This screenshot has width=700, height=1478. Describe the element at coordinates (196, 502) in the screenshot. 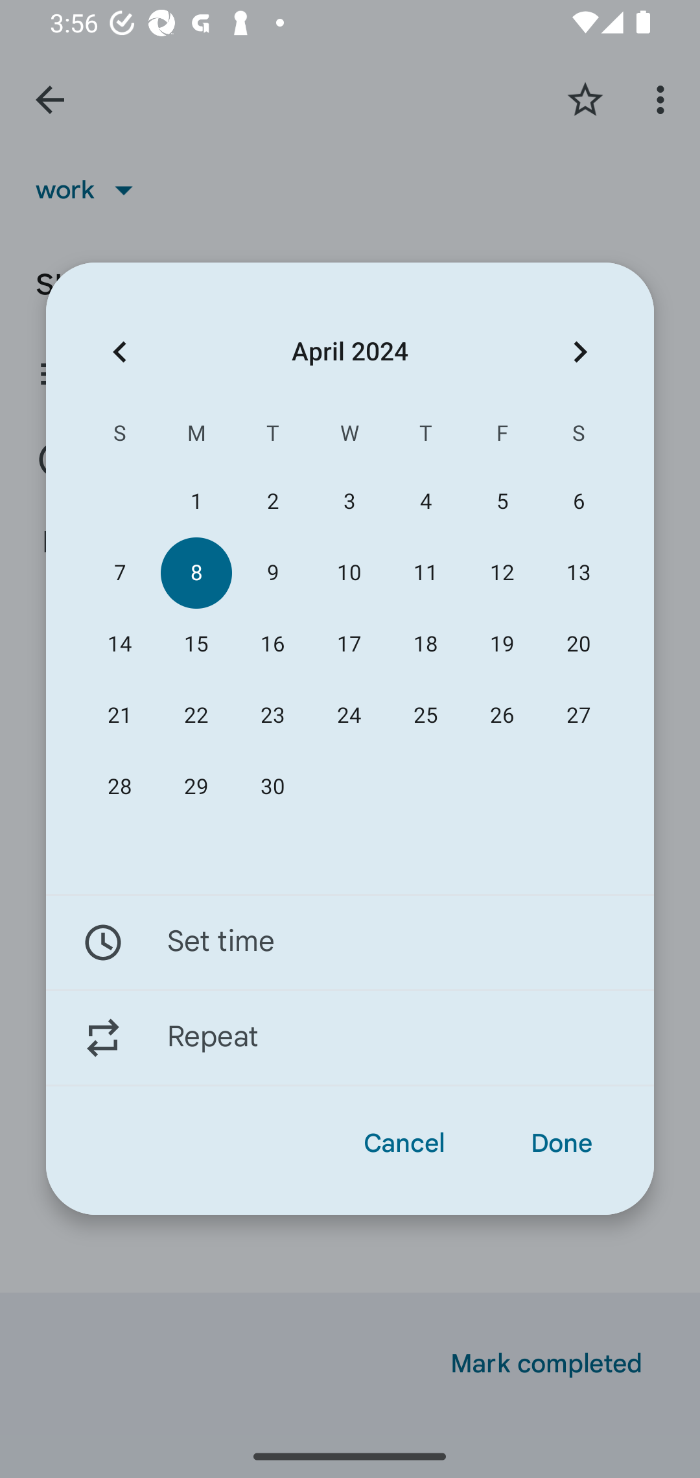

I see `1 01 April 2024` at that location.